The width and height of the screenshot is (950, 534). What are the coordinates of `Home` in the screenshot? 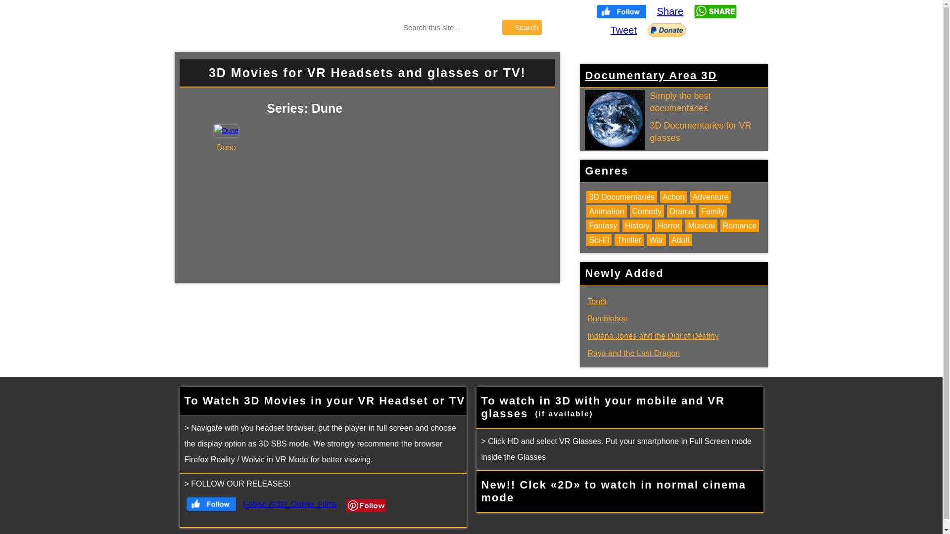 It's located at (273, 25).